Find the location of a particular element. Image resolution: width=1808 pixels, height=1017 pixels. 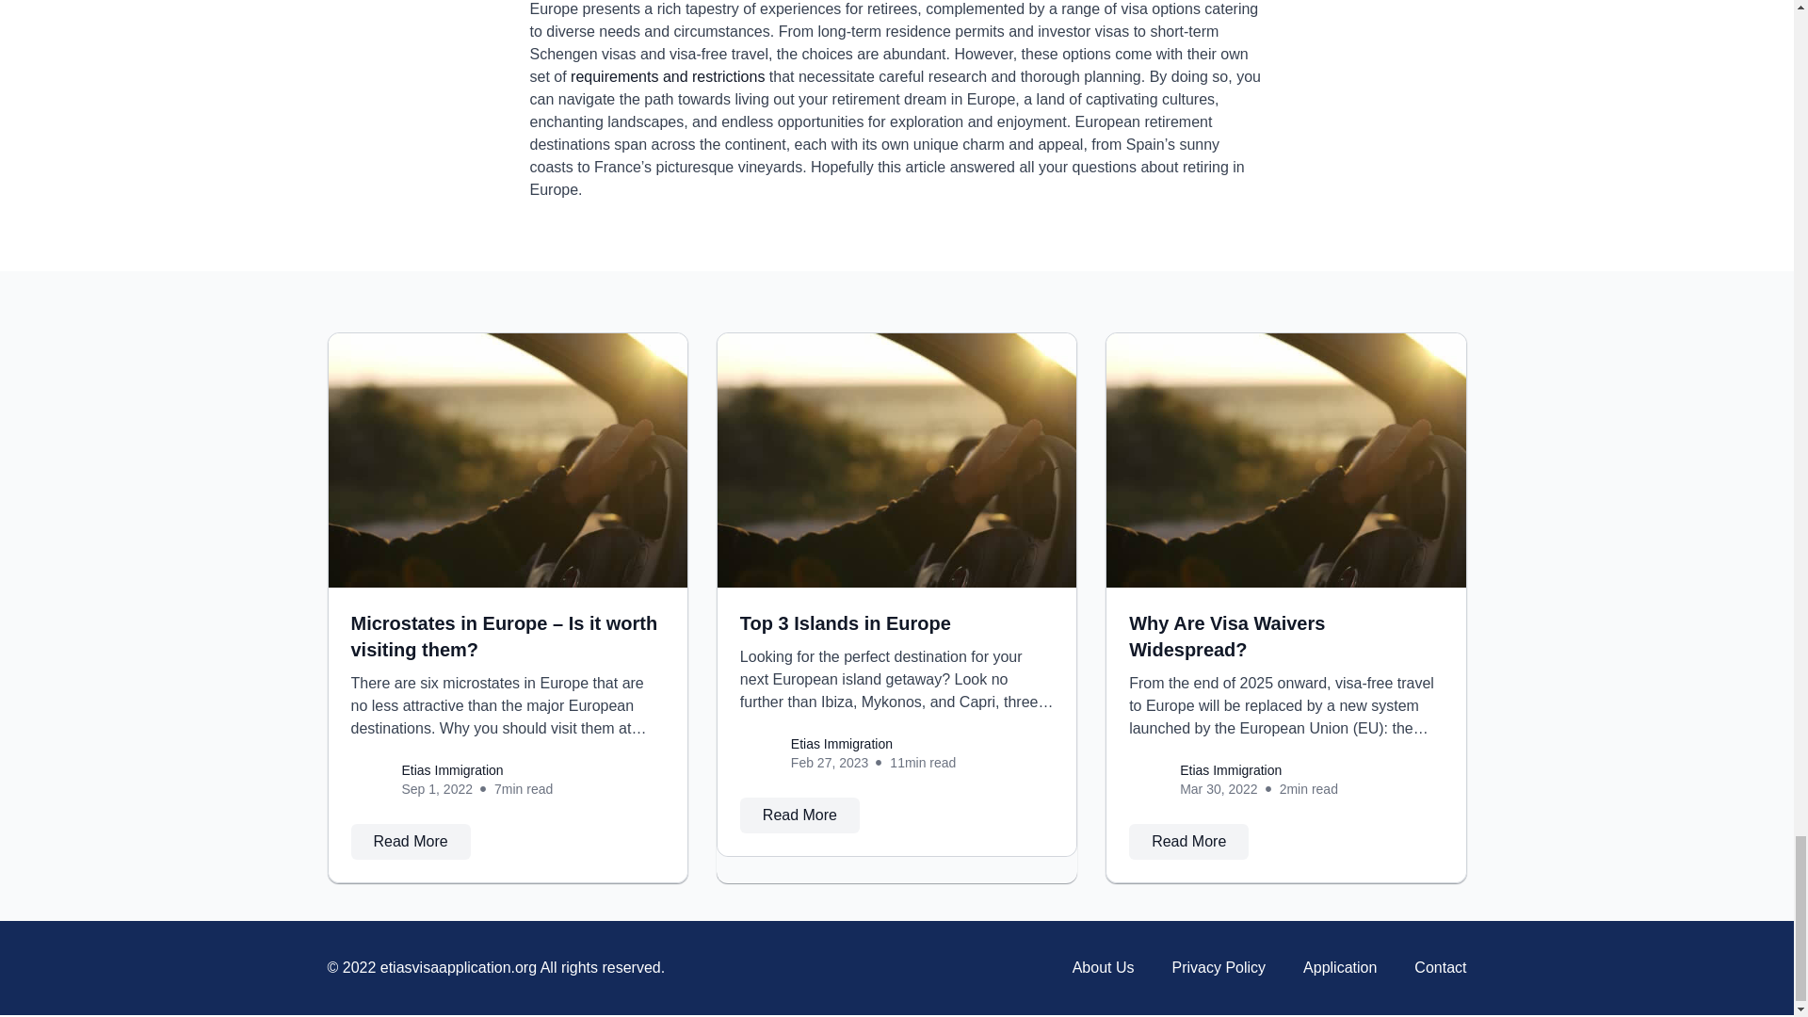

About Us is located at coordinates (1104, 968).